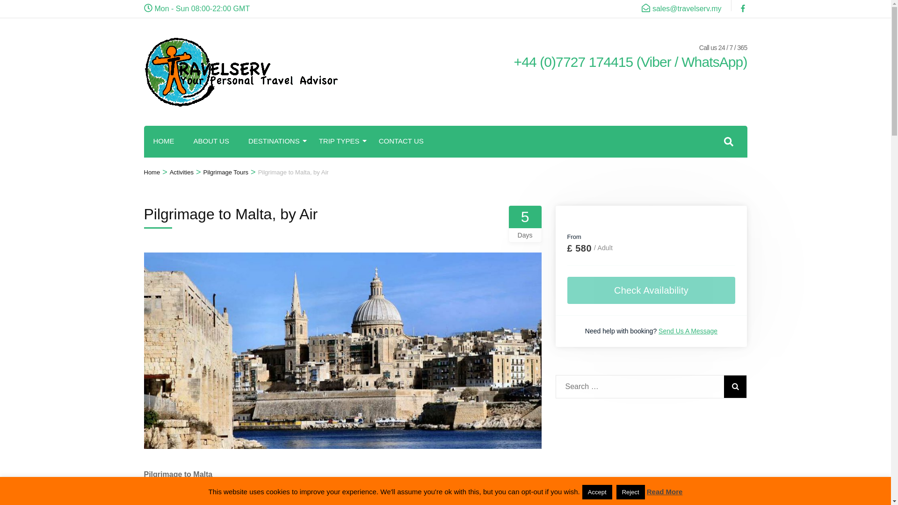 The height and width of the screenshot is (505, 898). I want to click on TRIP TYPES, so click(339, 141).